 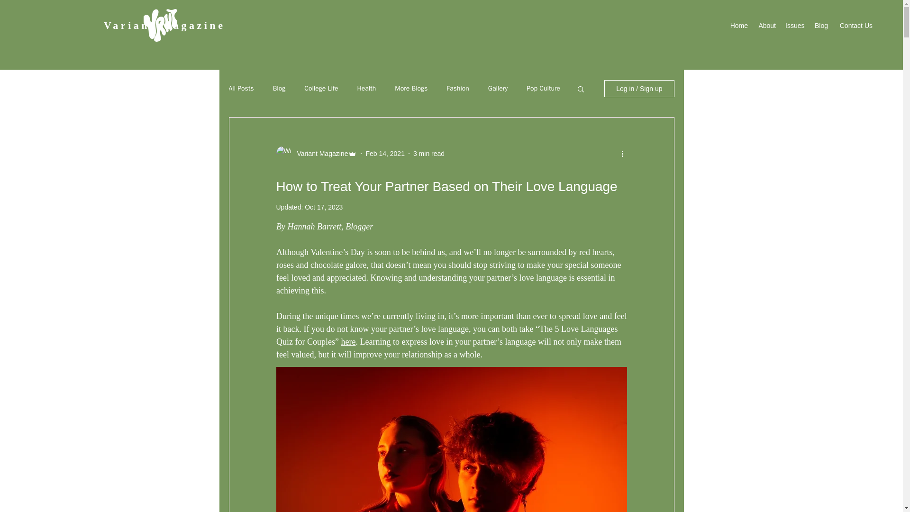 I want to click on Issues, so click(x=794, y=26).